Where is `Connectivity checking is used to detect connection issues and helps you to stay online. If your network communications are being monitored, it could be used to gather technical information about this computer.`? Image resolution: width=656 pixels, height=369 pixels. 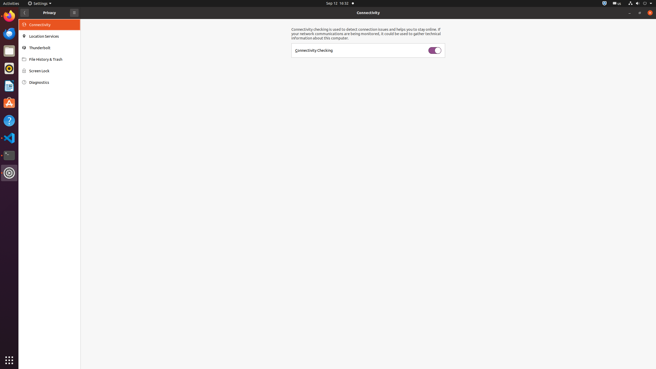
Connectivity checking is used to detect connection issues and helps you to stay online. If your network communications are being monitored, it could be used to gather technical information about this computer. is located at coordinates (368, 34).